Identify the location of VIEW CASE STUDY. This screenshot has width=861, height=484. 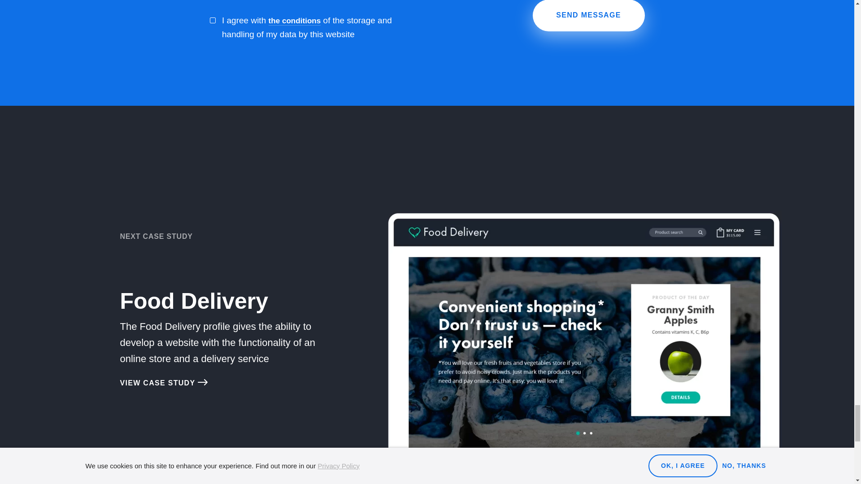
(163, 383).